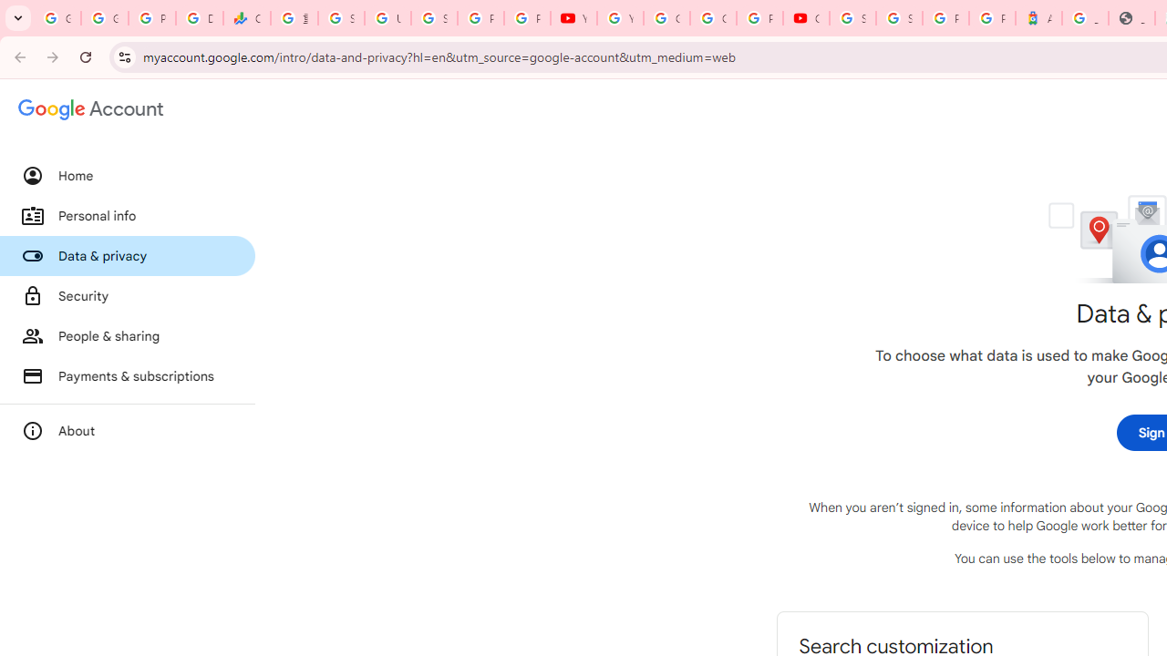 The width and height of the screenshot is (1167, 656). I want to click on YouTube, so click(620, 18).